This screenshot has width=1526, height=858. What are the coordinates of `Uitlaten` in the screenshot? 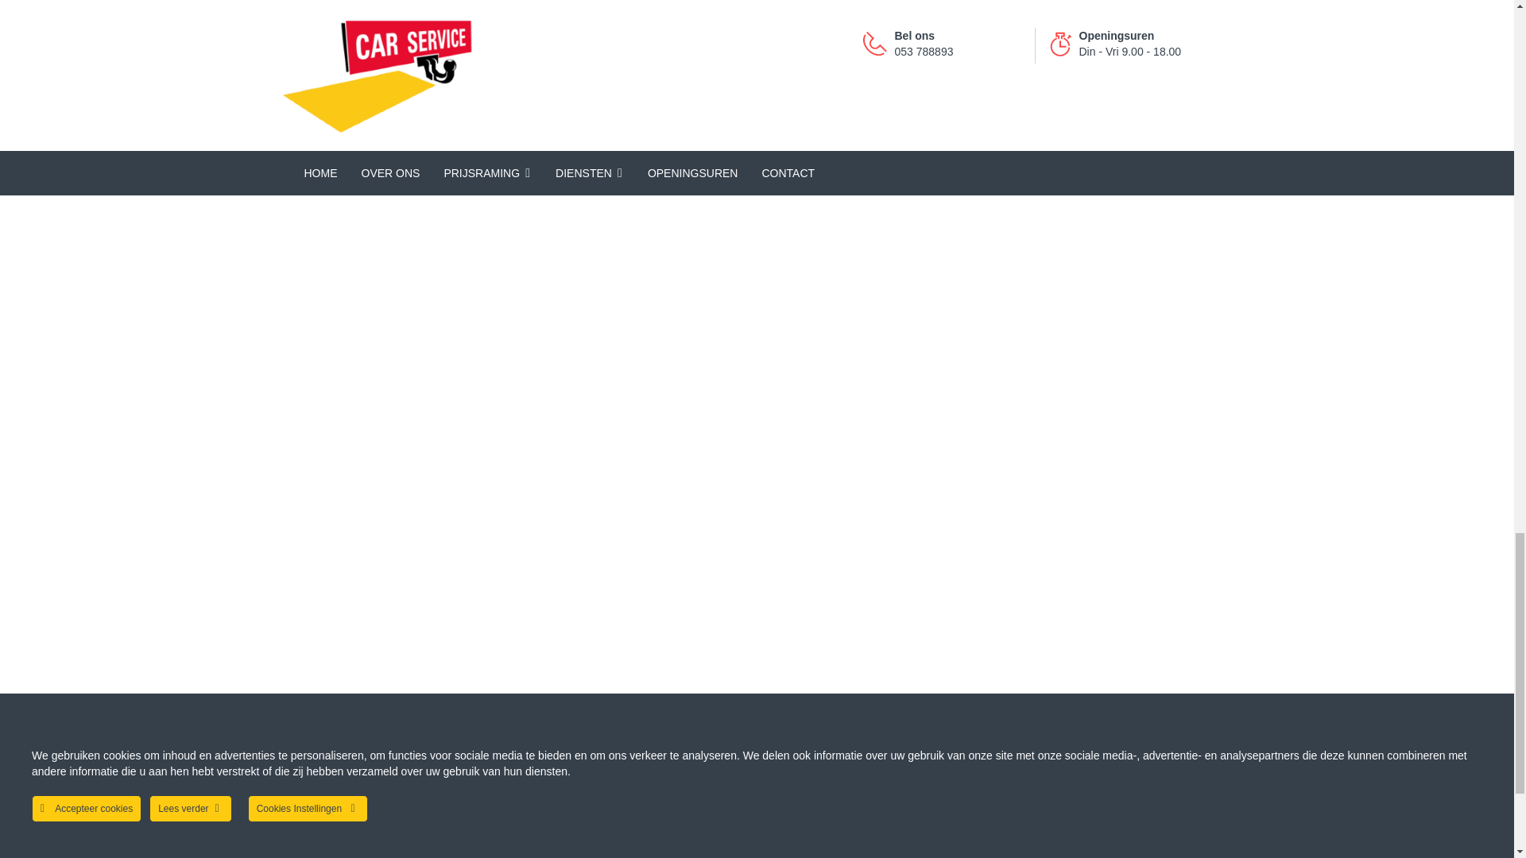 It's located at (318, 780).